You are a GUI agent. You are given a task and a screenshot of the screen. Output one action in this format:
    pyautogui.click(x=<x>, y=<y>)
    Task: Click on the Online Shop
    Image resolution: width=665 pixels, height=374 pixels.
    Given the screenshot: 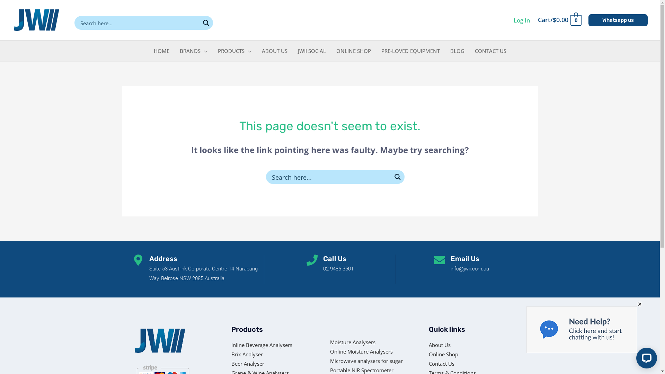 What is the action you would take?
    pyautogui.click(x=452, y=355)
    